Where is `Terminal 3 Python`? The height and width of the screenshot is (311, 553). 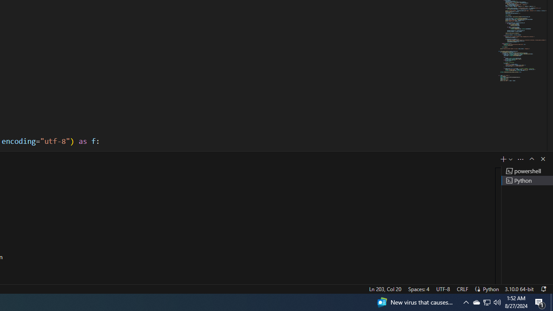 Terminal 3 Python is located at coordinates (527, 181).